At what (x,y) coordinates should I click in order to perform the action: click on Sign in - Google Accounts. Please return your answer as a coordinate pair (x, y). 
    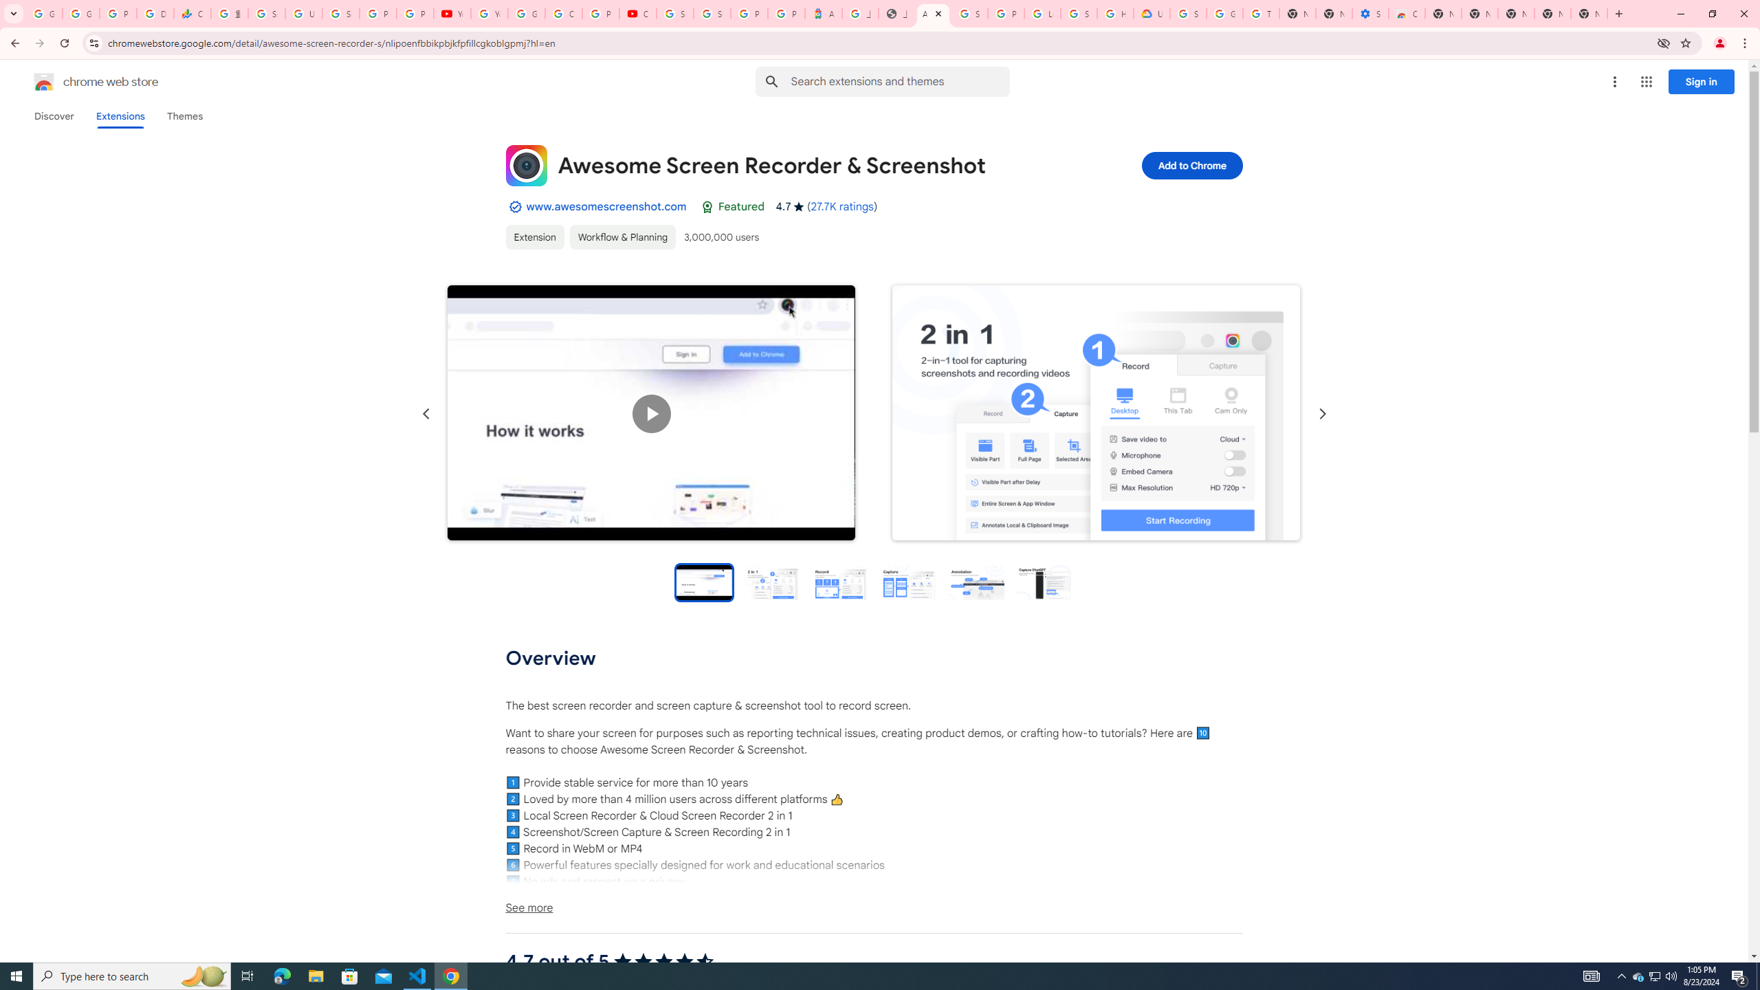
    Looking at the image, I should click on (969, 14).